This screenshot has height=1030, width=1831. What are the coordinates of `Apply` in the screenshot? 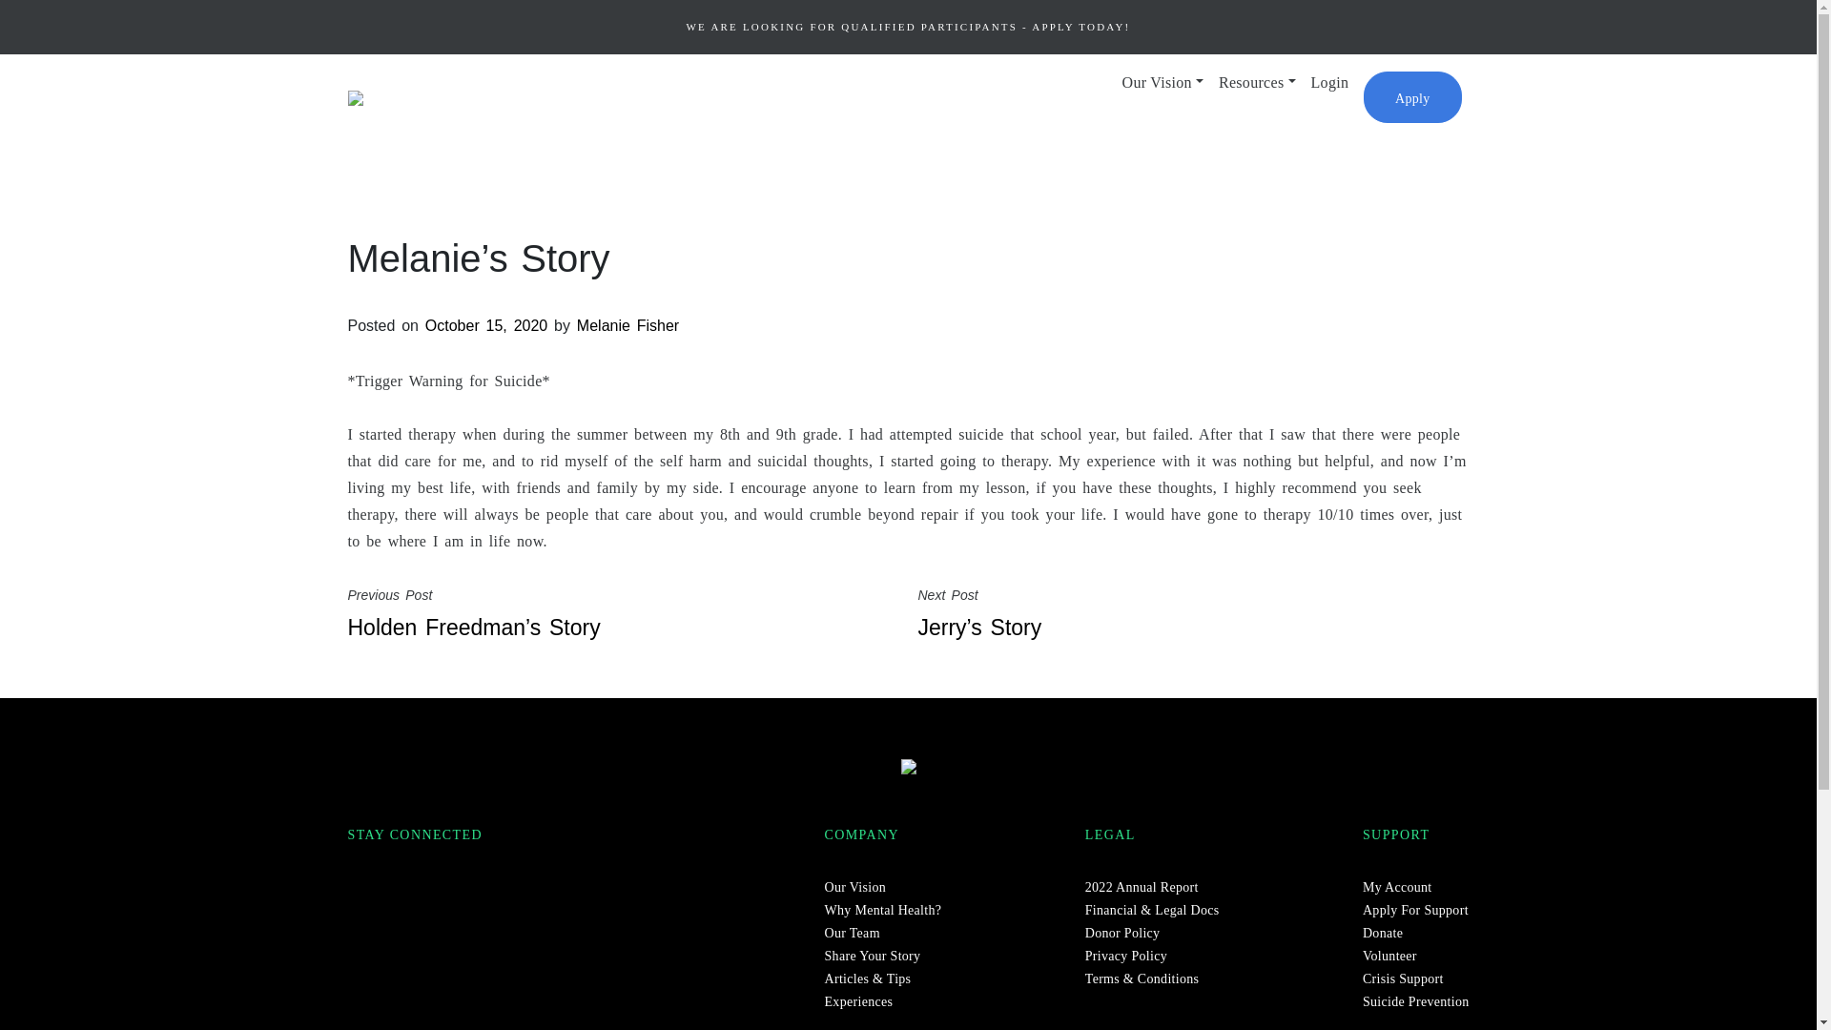 It's located at (1412, 96).